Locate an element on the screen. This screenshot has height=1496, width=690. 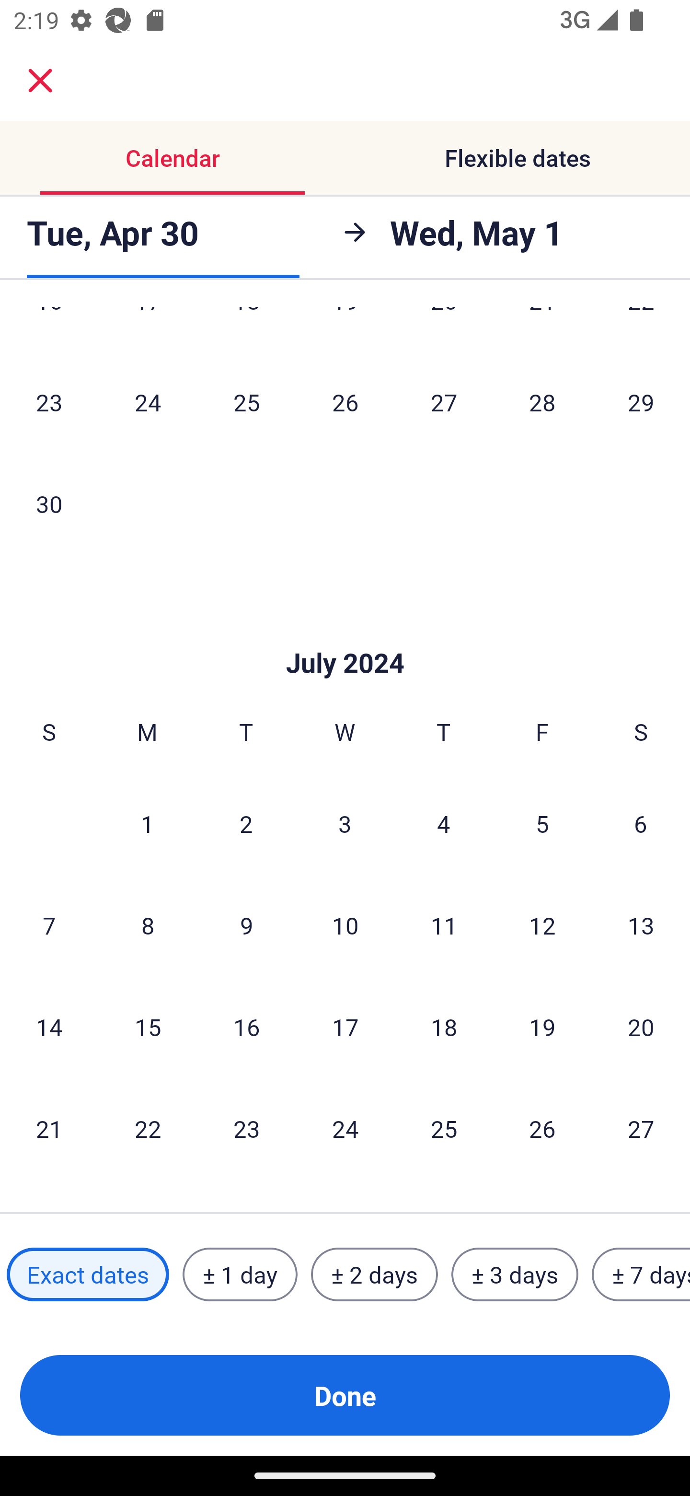
Exact dates is located at coordinates (88, 1274).